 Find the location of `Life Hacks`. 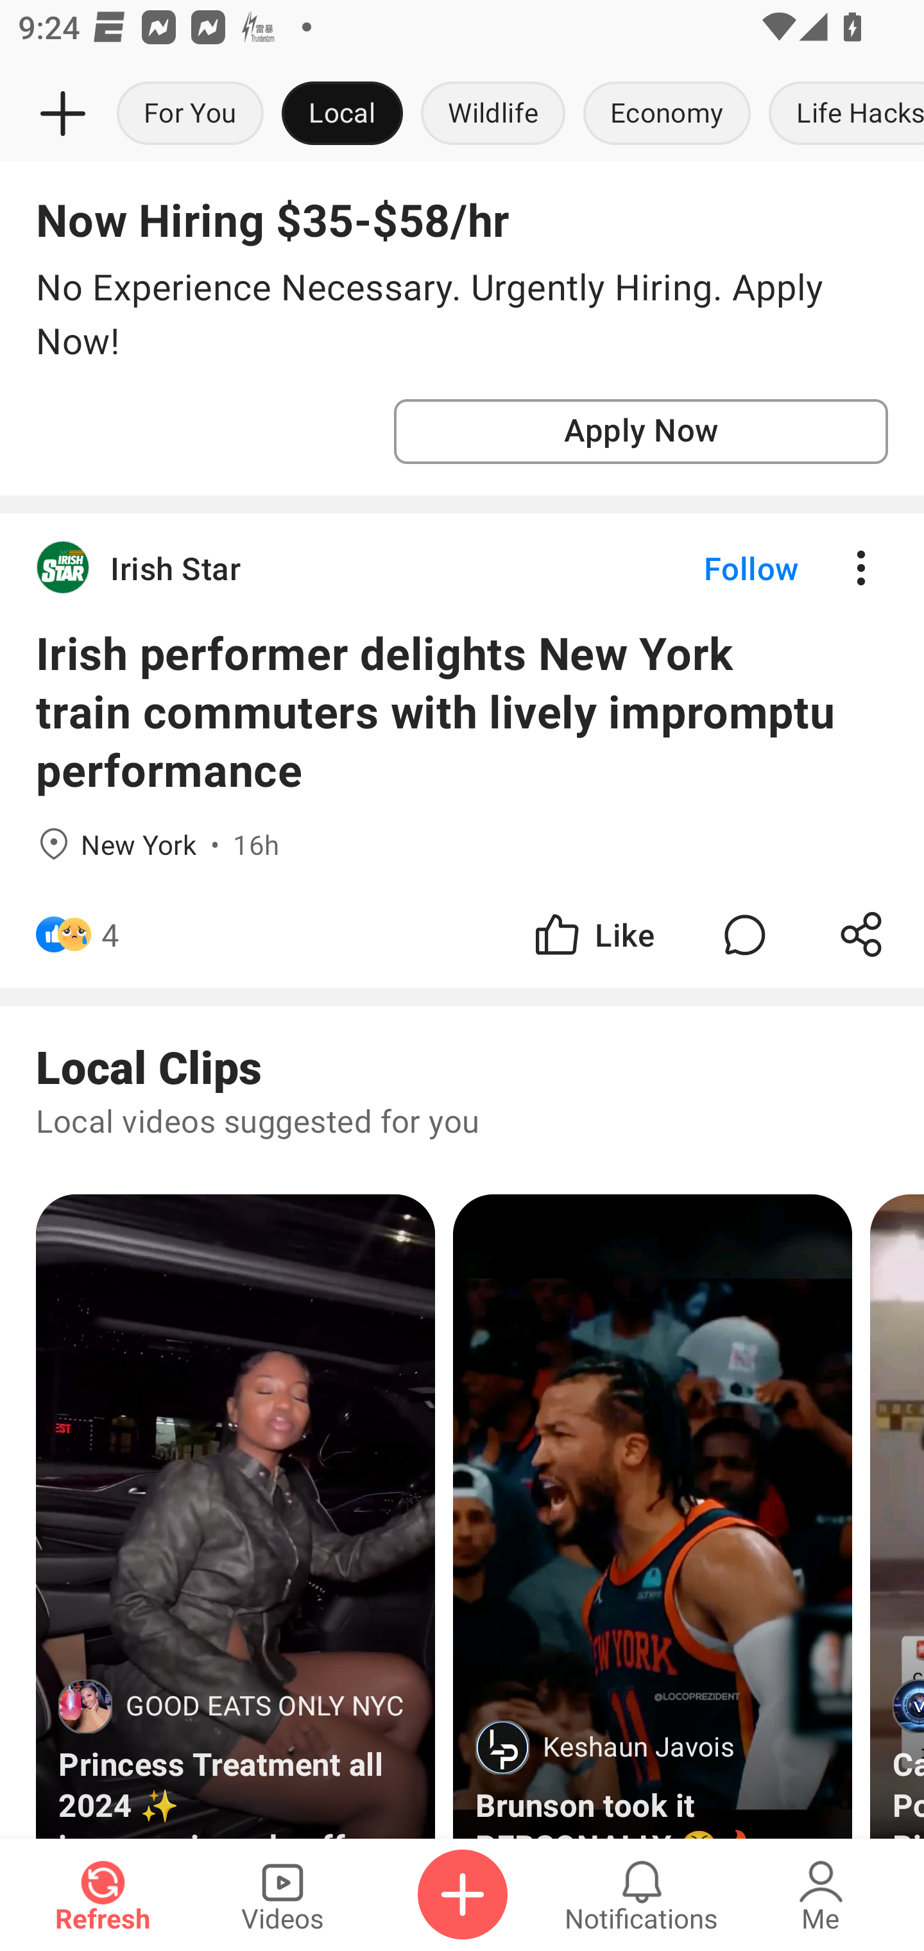

Life Hacks is located at coordinates (842, 114).